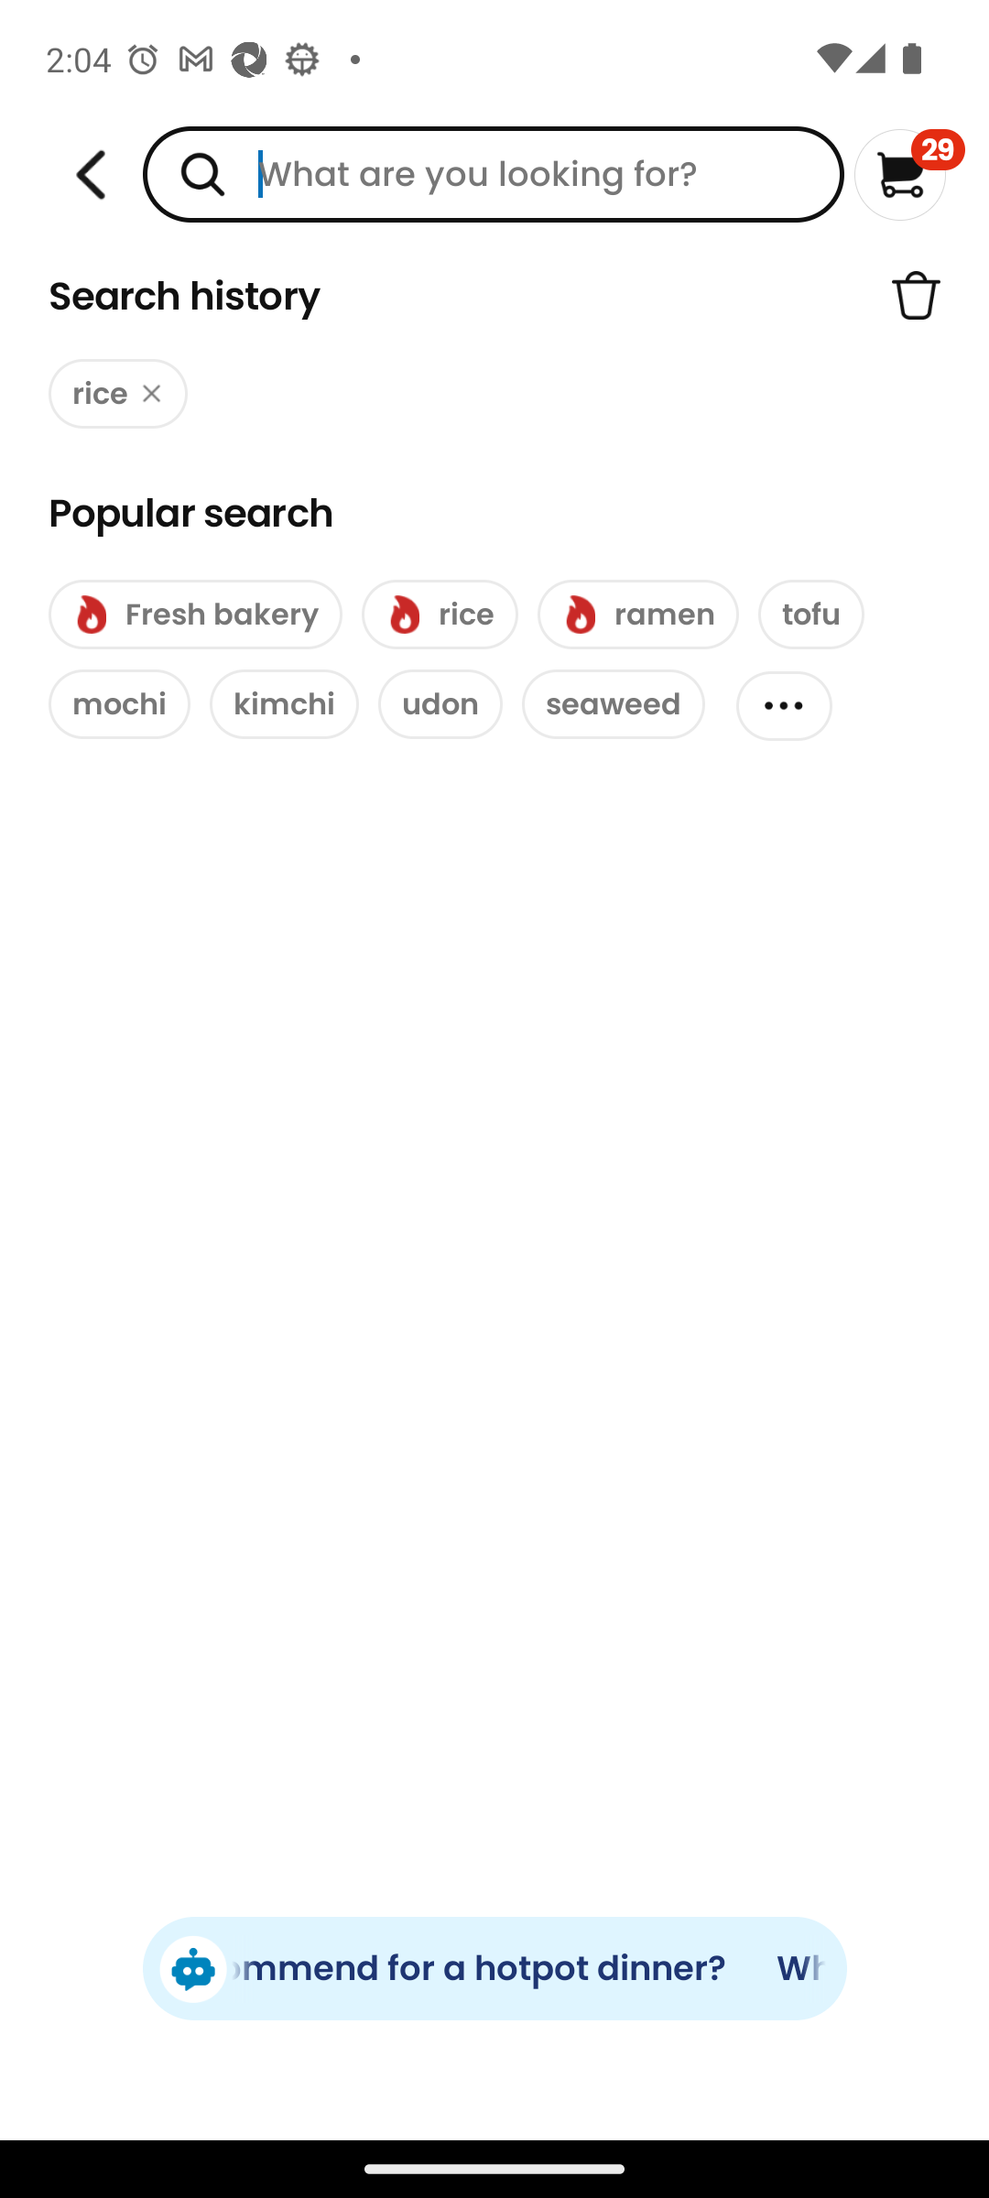  What do you see at coordinates (440, 614) in the screenshot?
I see `rice` at bounding box center [440, 614].